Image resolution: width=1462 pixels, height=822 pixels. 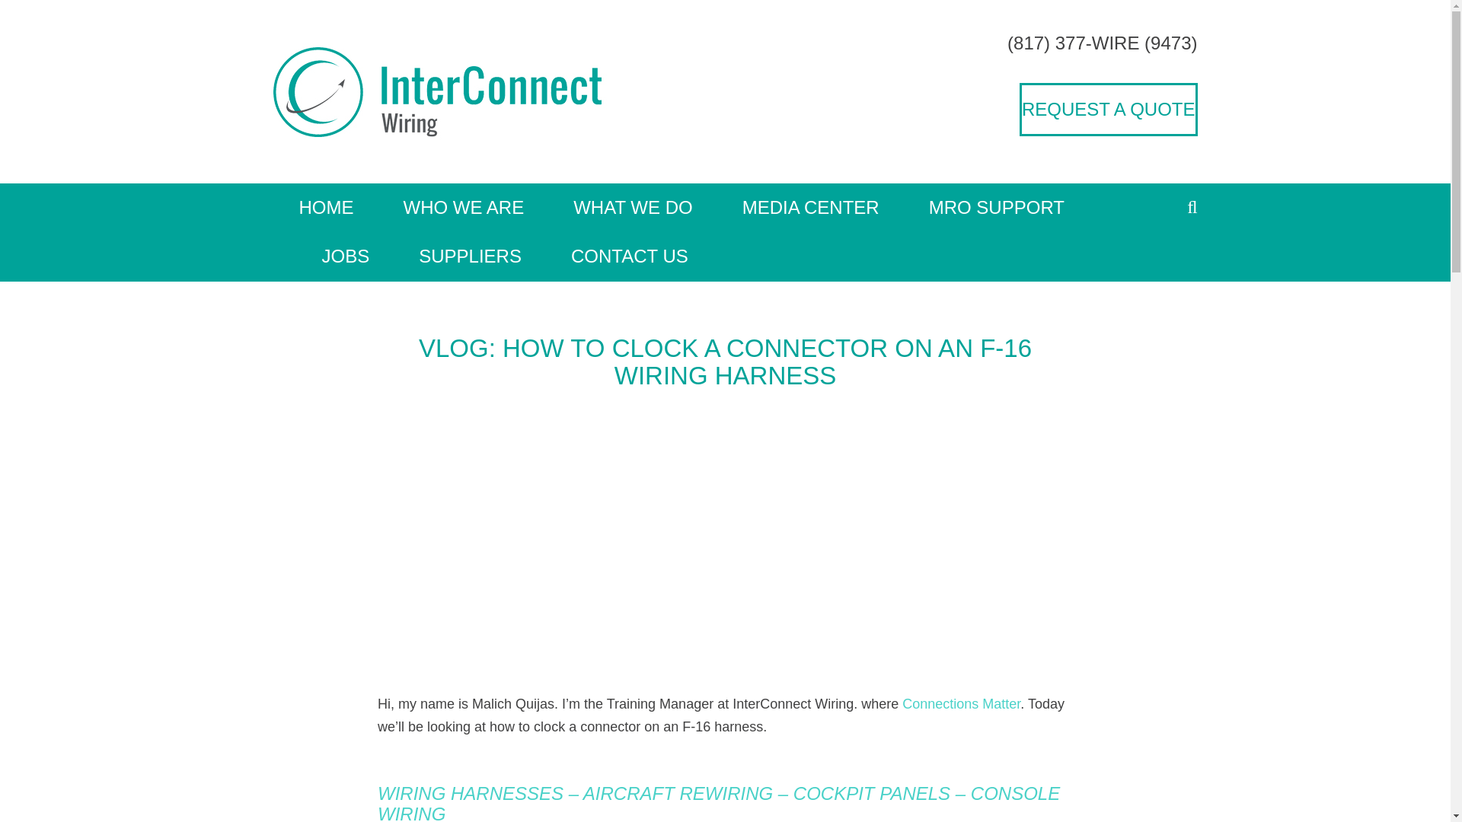 What do you see at coordinates (470, 256) in the screenshot?
I see `SUPPLIERS` at bounding box center [470, 256].